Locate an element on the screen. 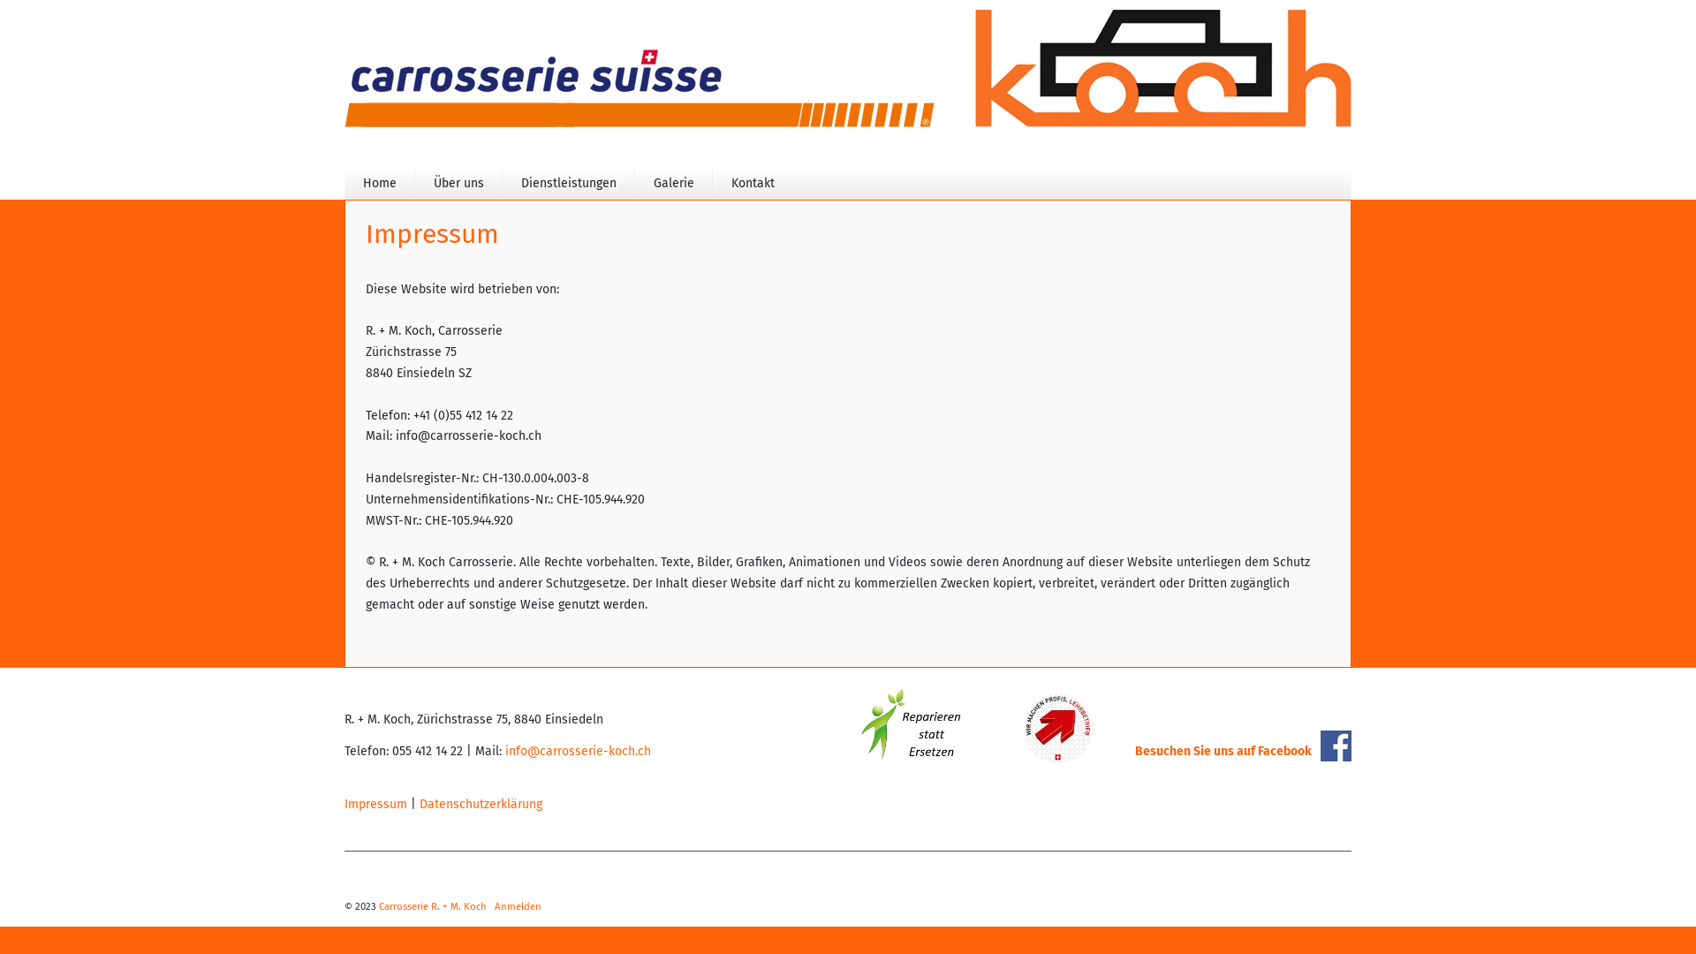 The width and height of the screenshot is (1696, 954). Dienstleistungen is located at coordinates (569, 184).